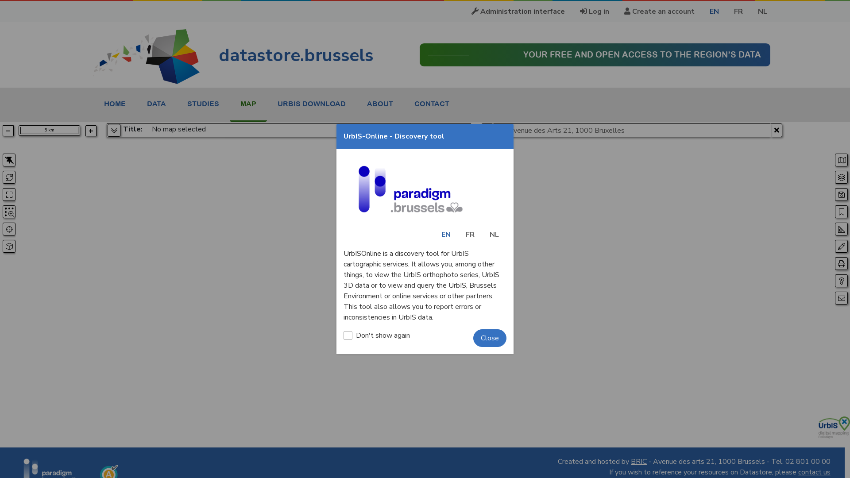 The image size is (850, 478). Describe the element at coordinates (762, 12) in the screenshot. I see `NL` at that location.